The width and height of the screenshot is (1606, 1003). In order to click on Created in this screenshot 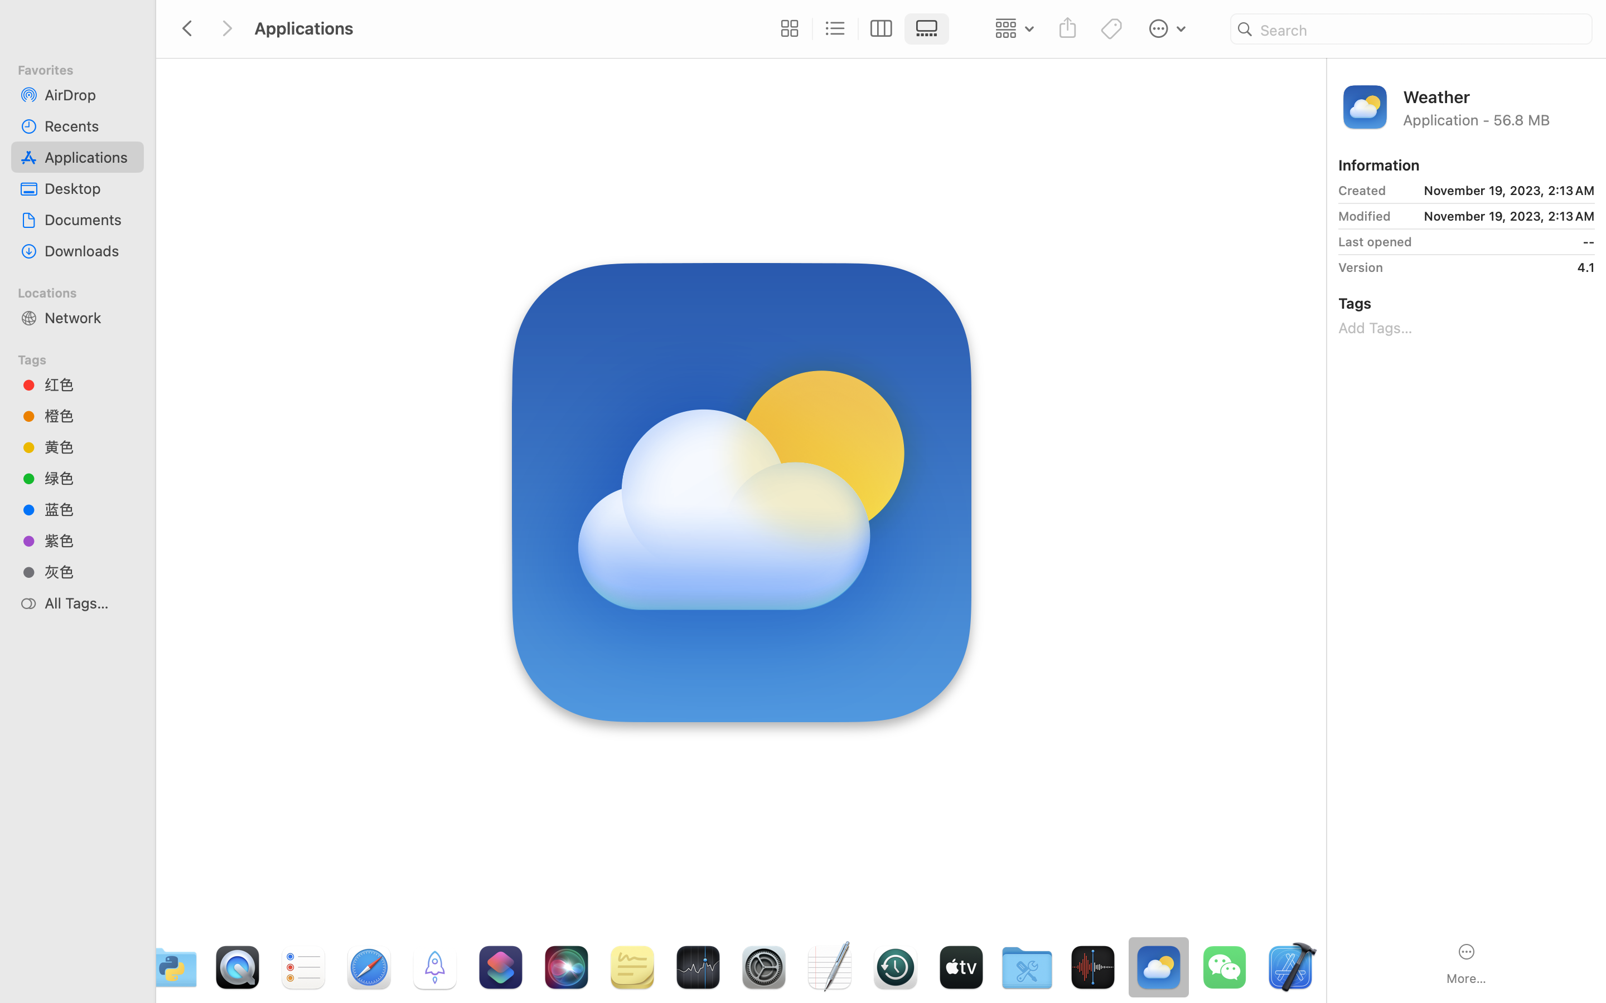, I will do `click(1362, 191)`.